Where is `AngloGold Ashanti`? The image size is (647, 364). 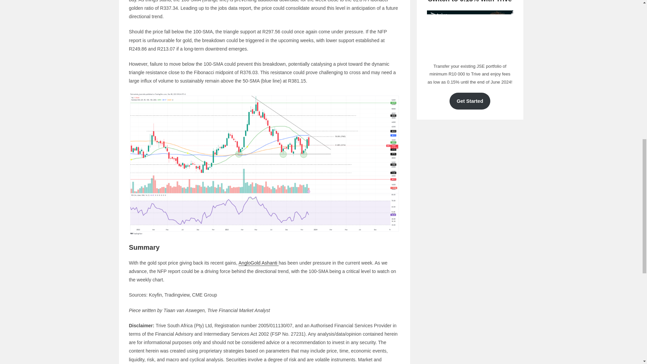
AngloGold Ashanti is located at coordinates (259, 263).